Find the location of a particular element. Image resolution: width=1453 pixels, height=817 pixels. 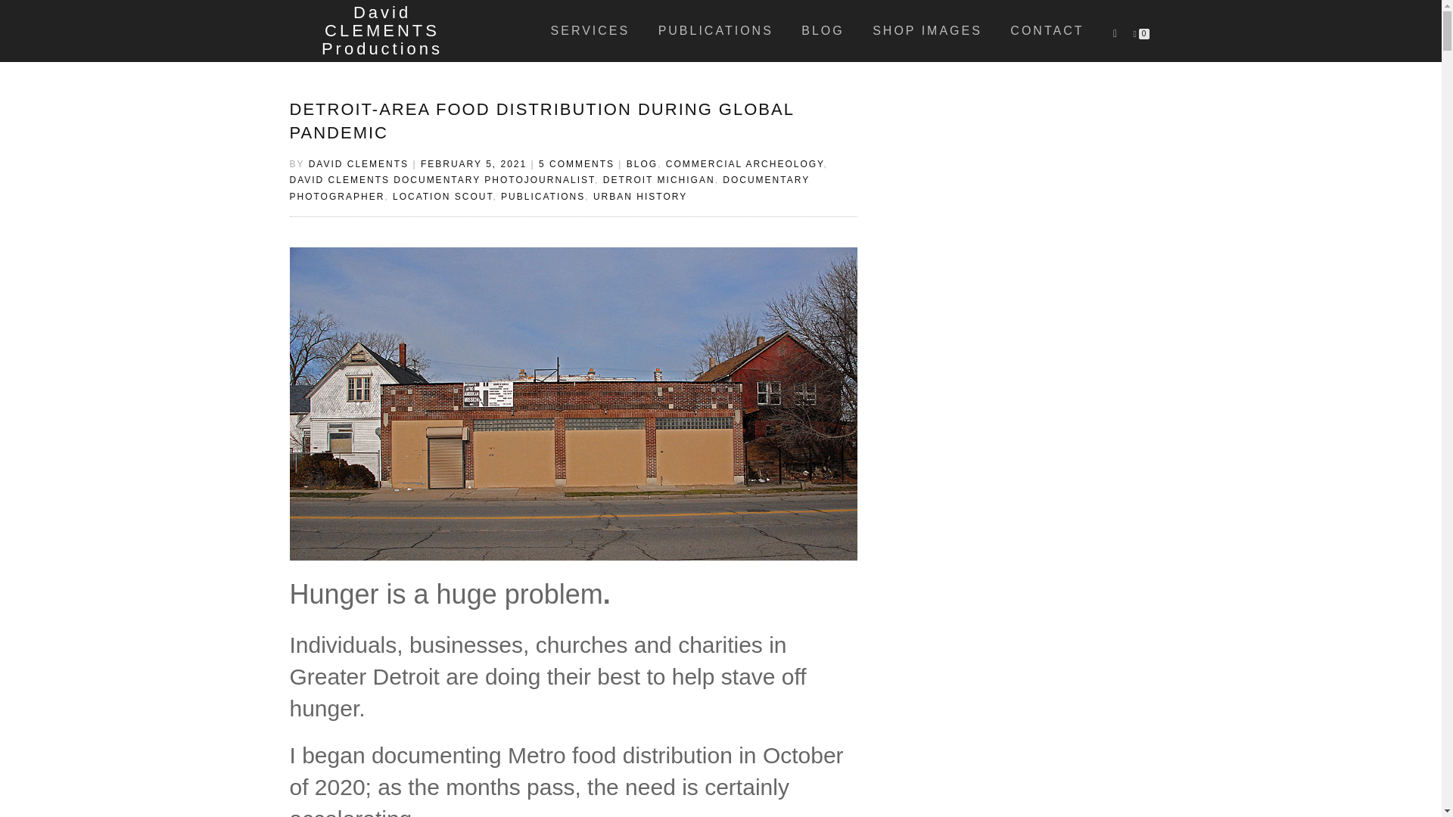

View all posts in Publications is located at coordinates (543, 196).